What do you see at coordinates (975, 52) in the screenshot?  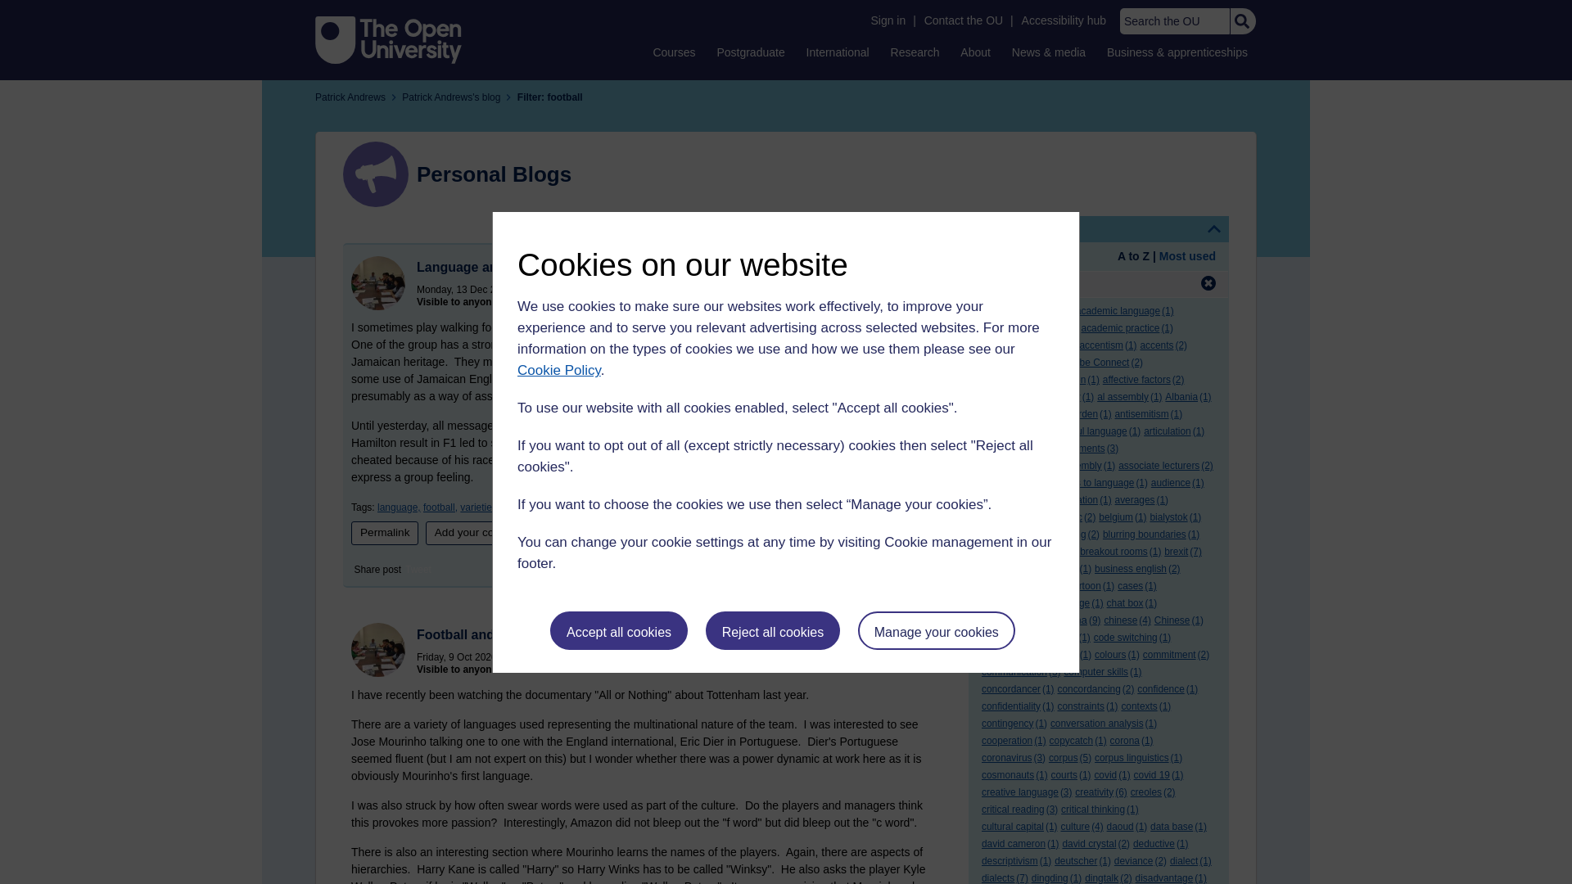 I see `About` at bounding box center [975, 52].